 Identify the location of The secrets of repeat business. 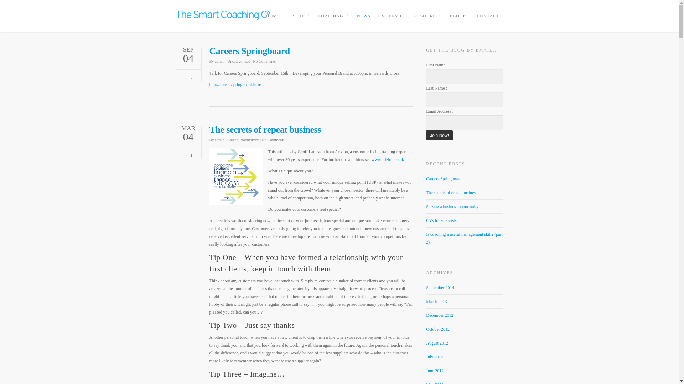
(265, 129).